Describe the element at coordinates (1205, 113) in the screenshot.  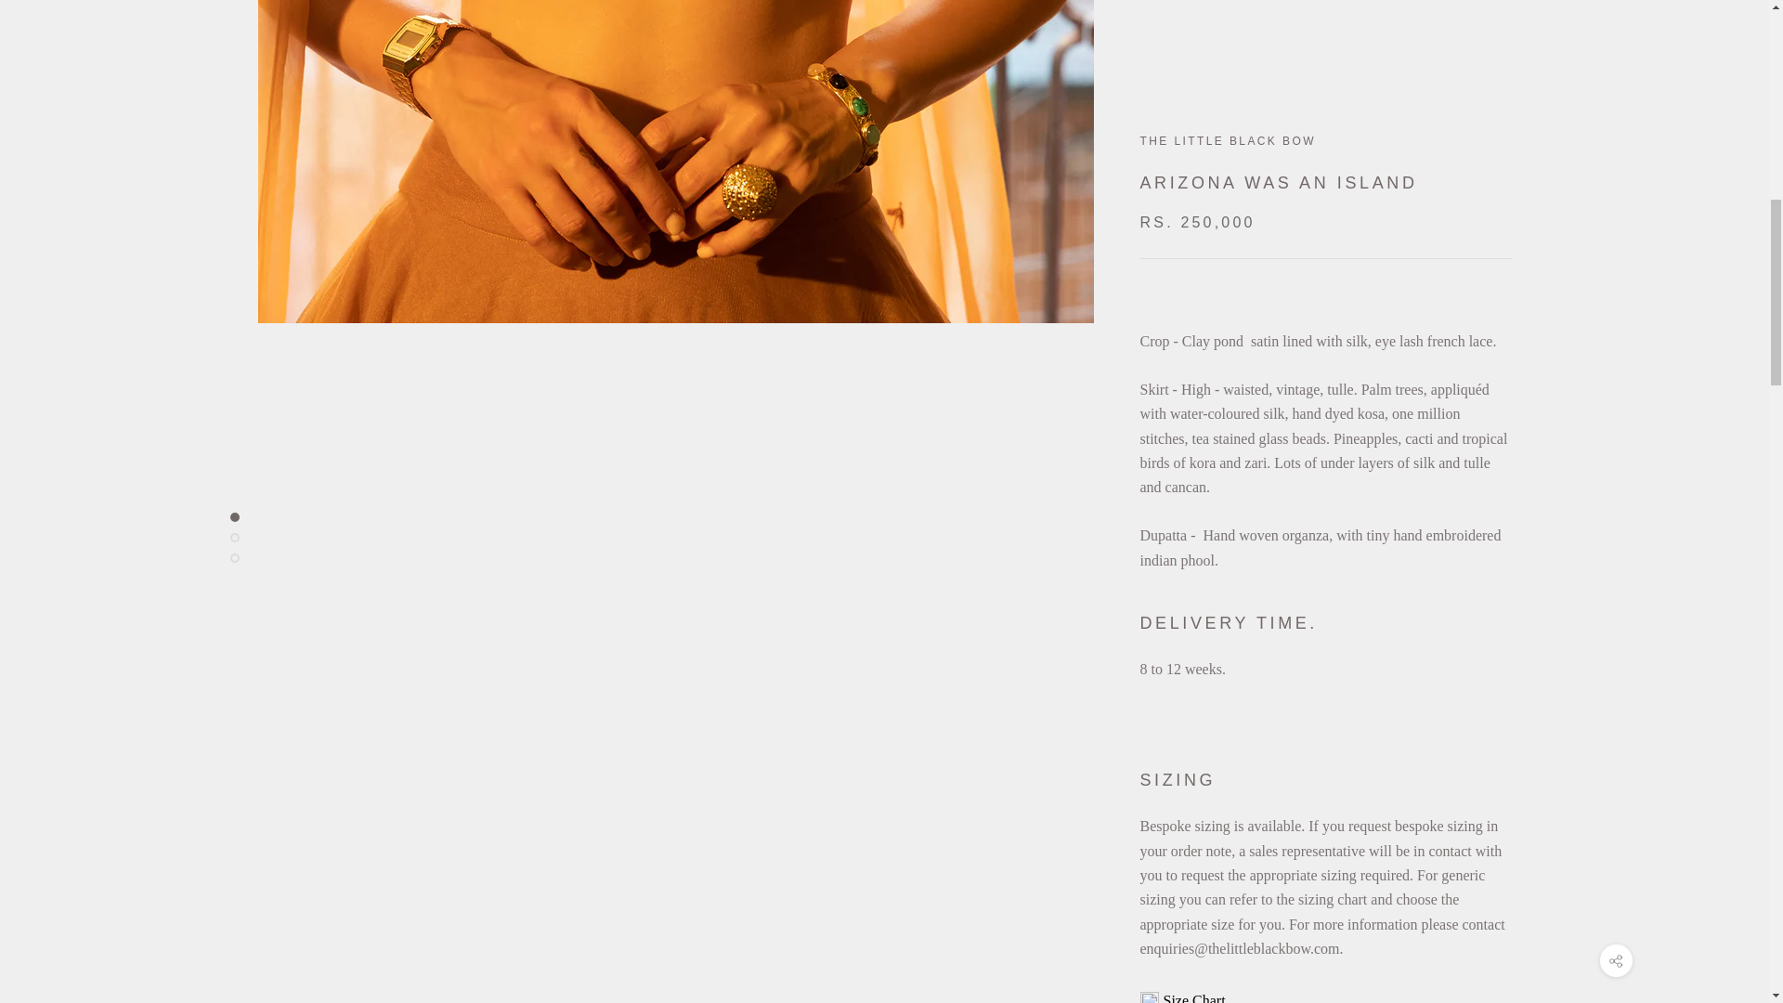
I see `1` at that location.